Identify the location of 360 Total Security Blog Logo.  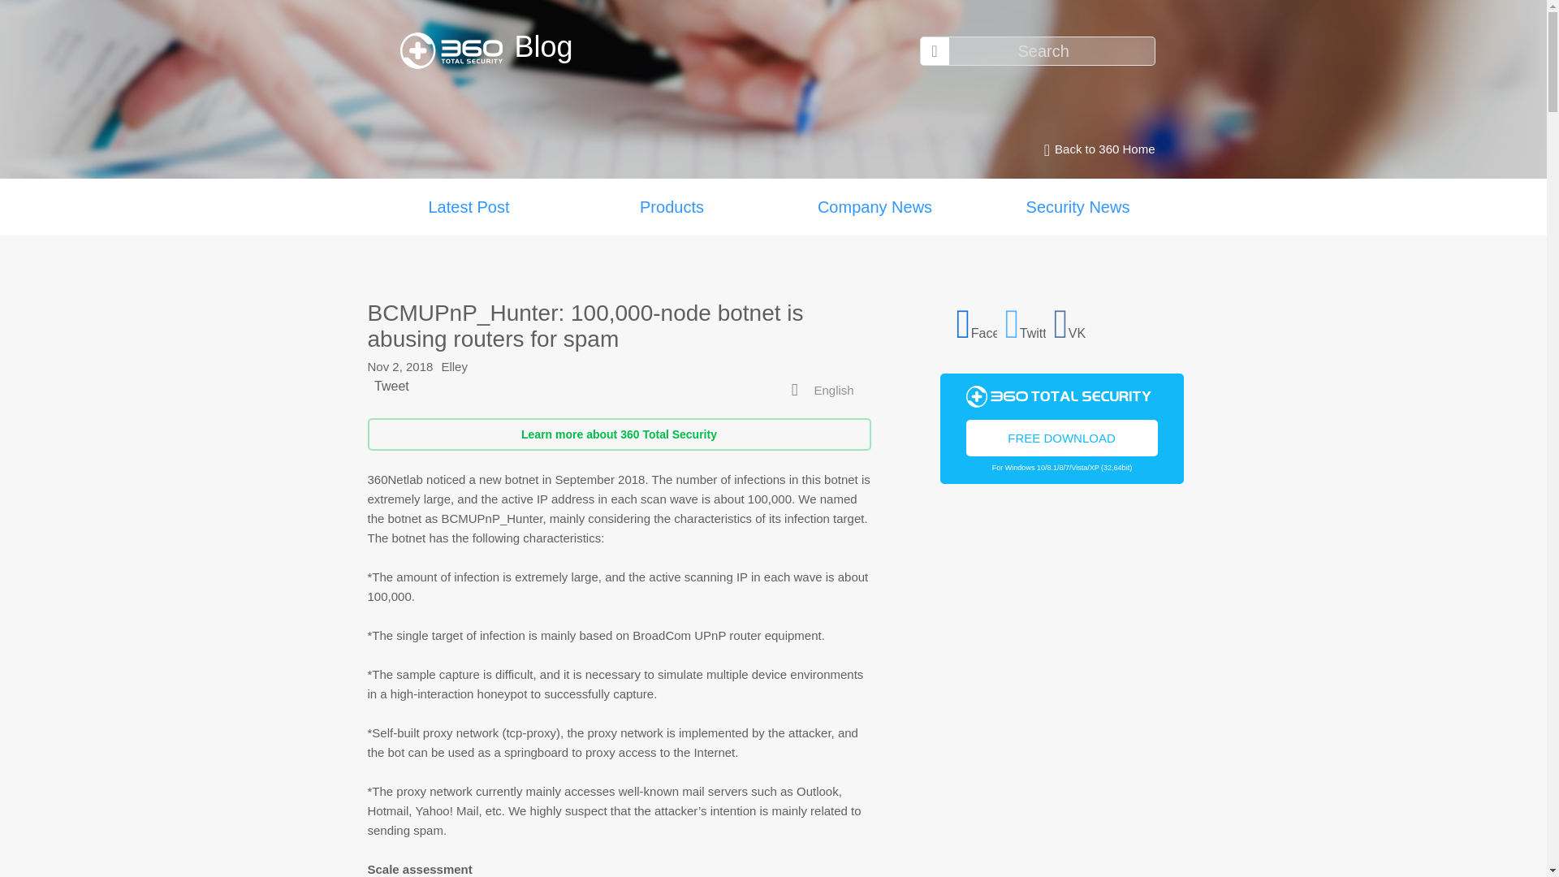
(456, 50).